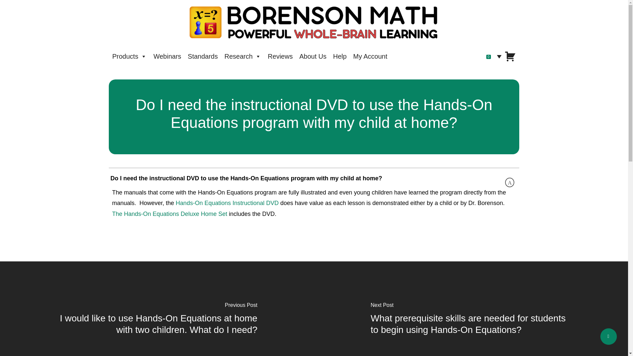  I want to click on 0, so click(500, 56).